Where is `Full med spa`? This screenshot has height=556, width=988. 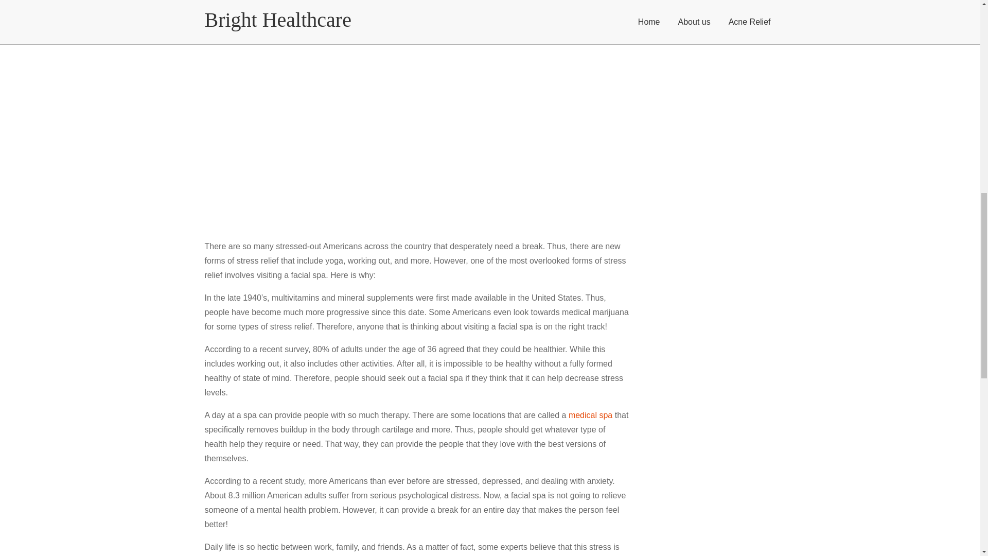 Full med spa is located at coordinates (58, 360).